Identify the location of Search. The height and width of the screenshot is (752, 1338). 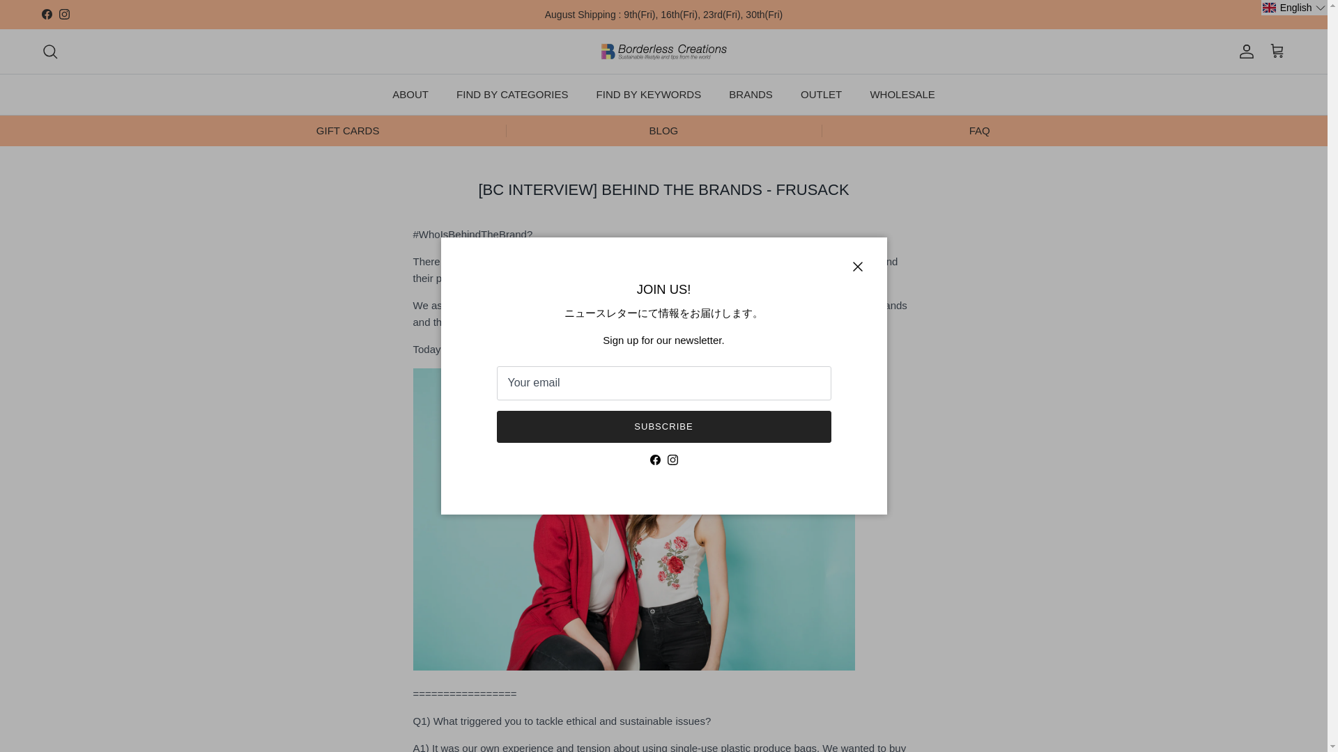
(50, 52).